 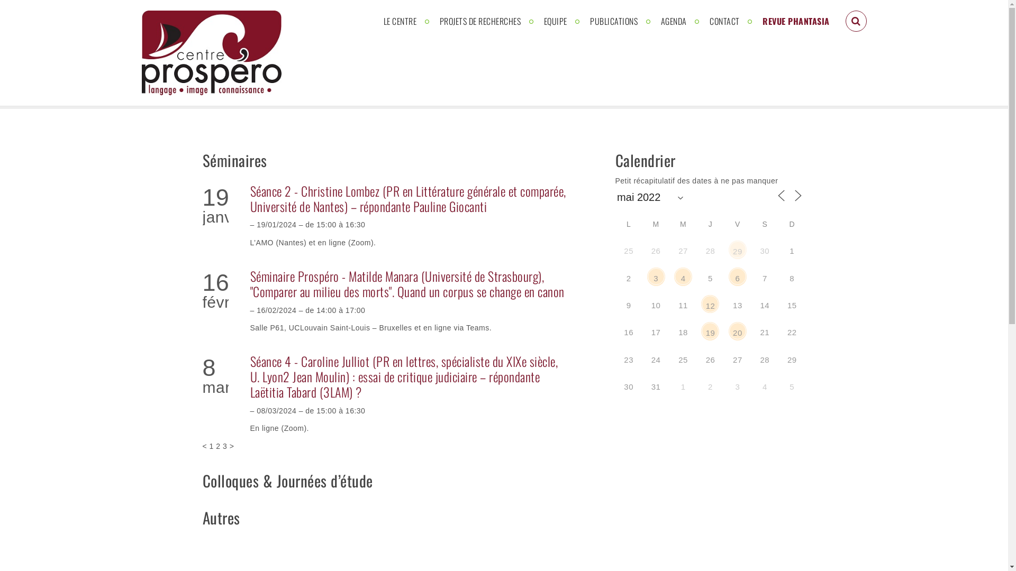 I want to click on PUBLICATIONS, so click(x=614, y=21).